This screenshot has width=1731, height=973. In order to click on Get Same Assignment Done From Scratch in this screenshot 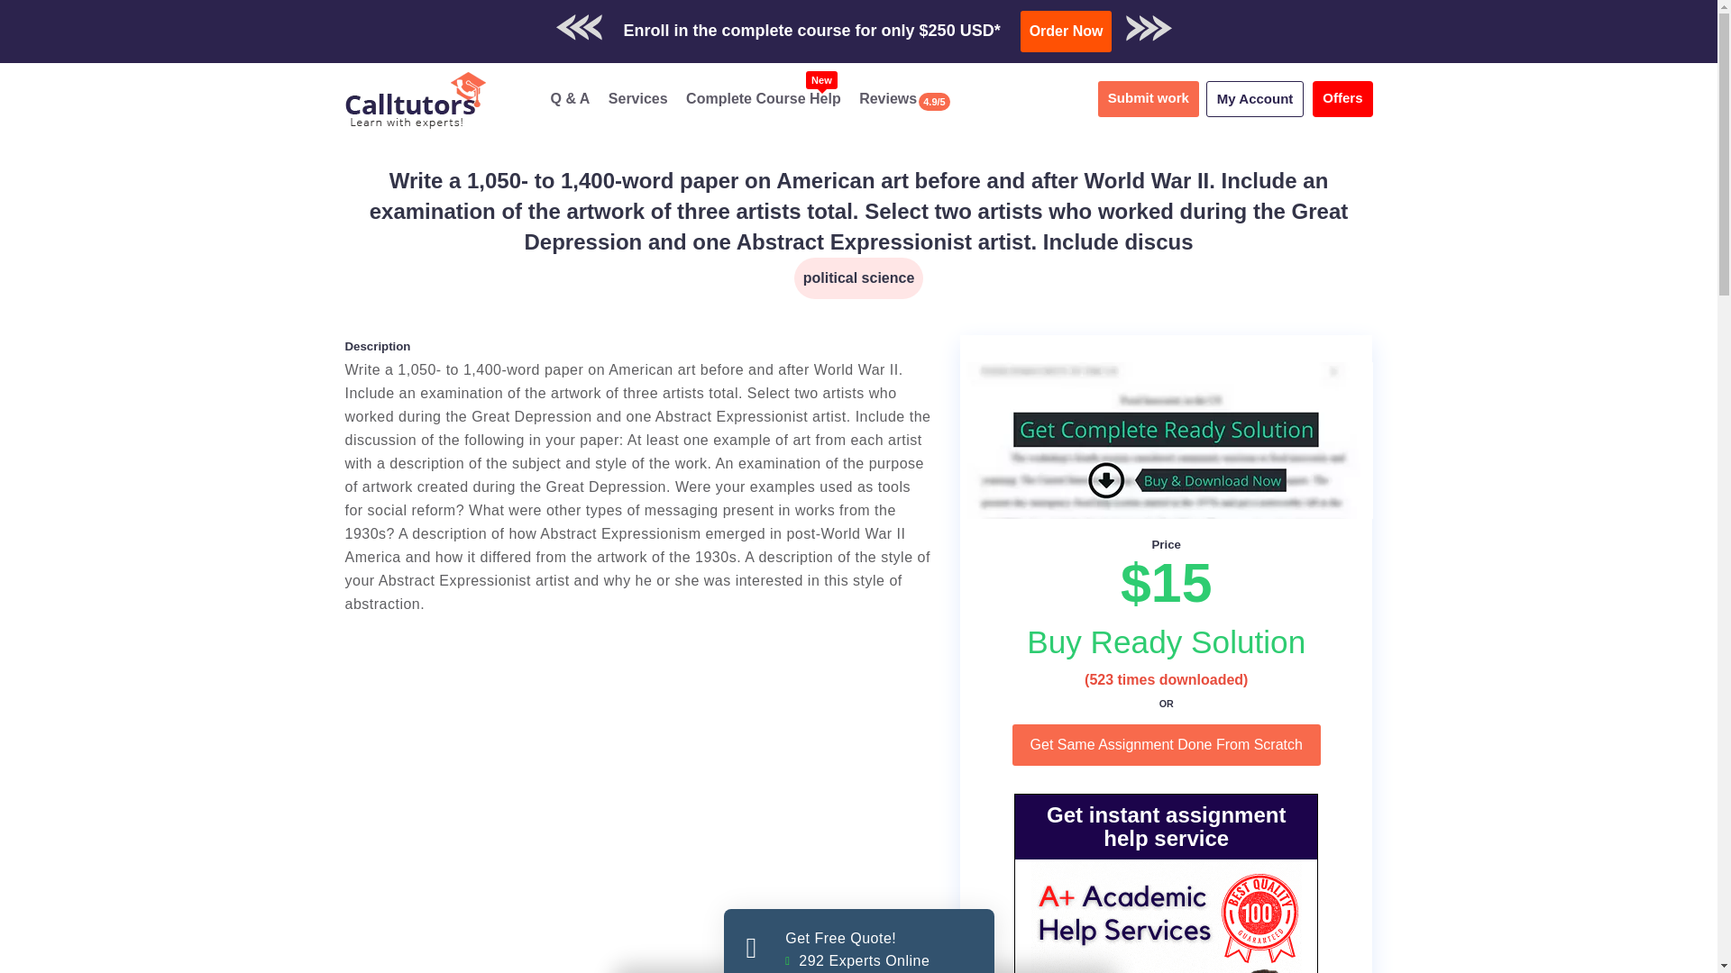, I will do `click(1071, 23)`.